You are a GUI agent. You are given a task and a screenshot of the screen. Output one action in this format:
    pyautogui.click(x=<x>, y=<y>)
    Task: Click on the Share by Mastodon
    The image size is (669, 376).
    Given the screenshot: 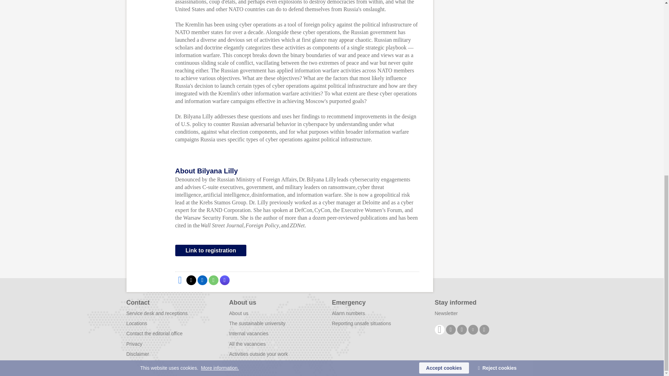 What is the action you would take?
    pyautogui.click(x=224, y=280)
    